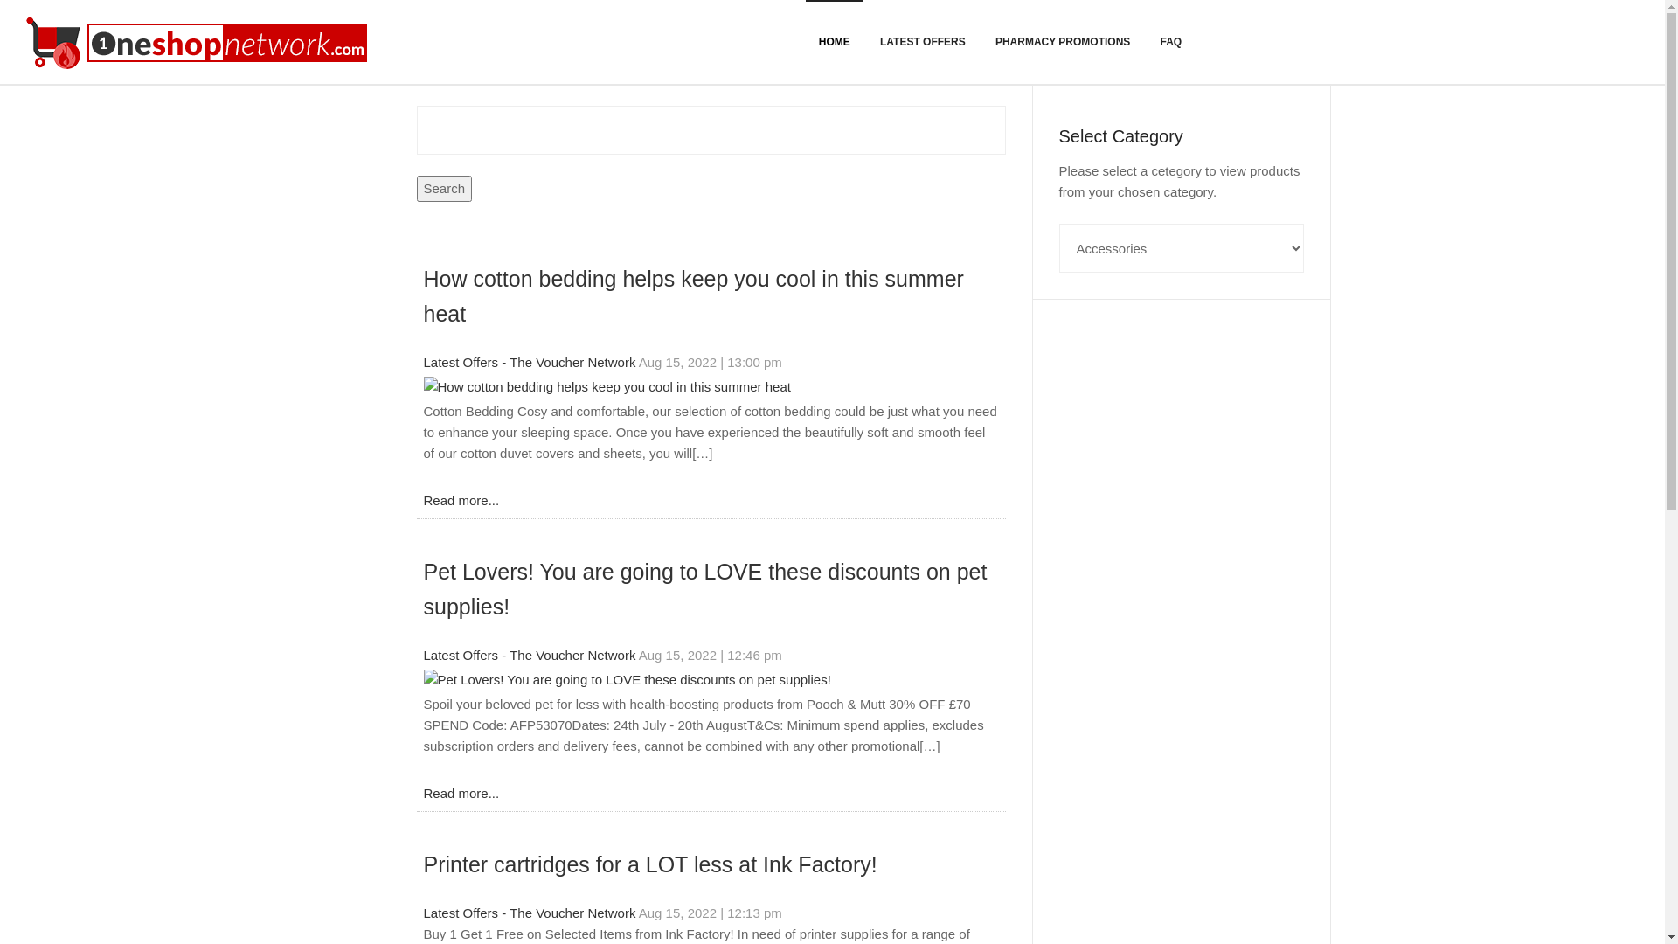 Image resolution: width=1678 pixels, height=944 pixels. What do you see at coordinates (461, 501) in the screenshot?
I see `Read more...` at bounding box center [461, 501].